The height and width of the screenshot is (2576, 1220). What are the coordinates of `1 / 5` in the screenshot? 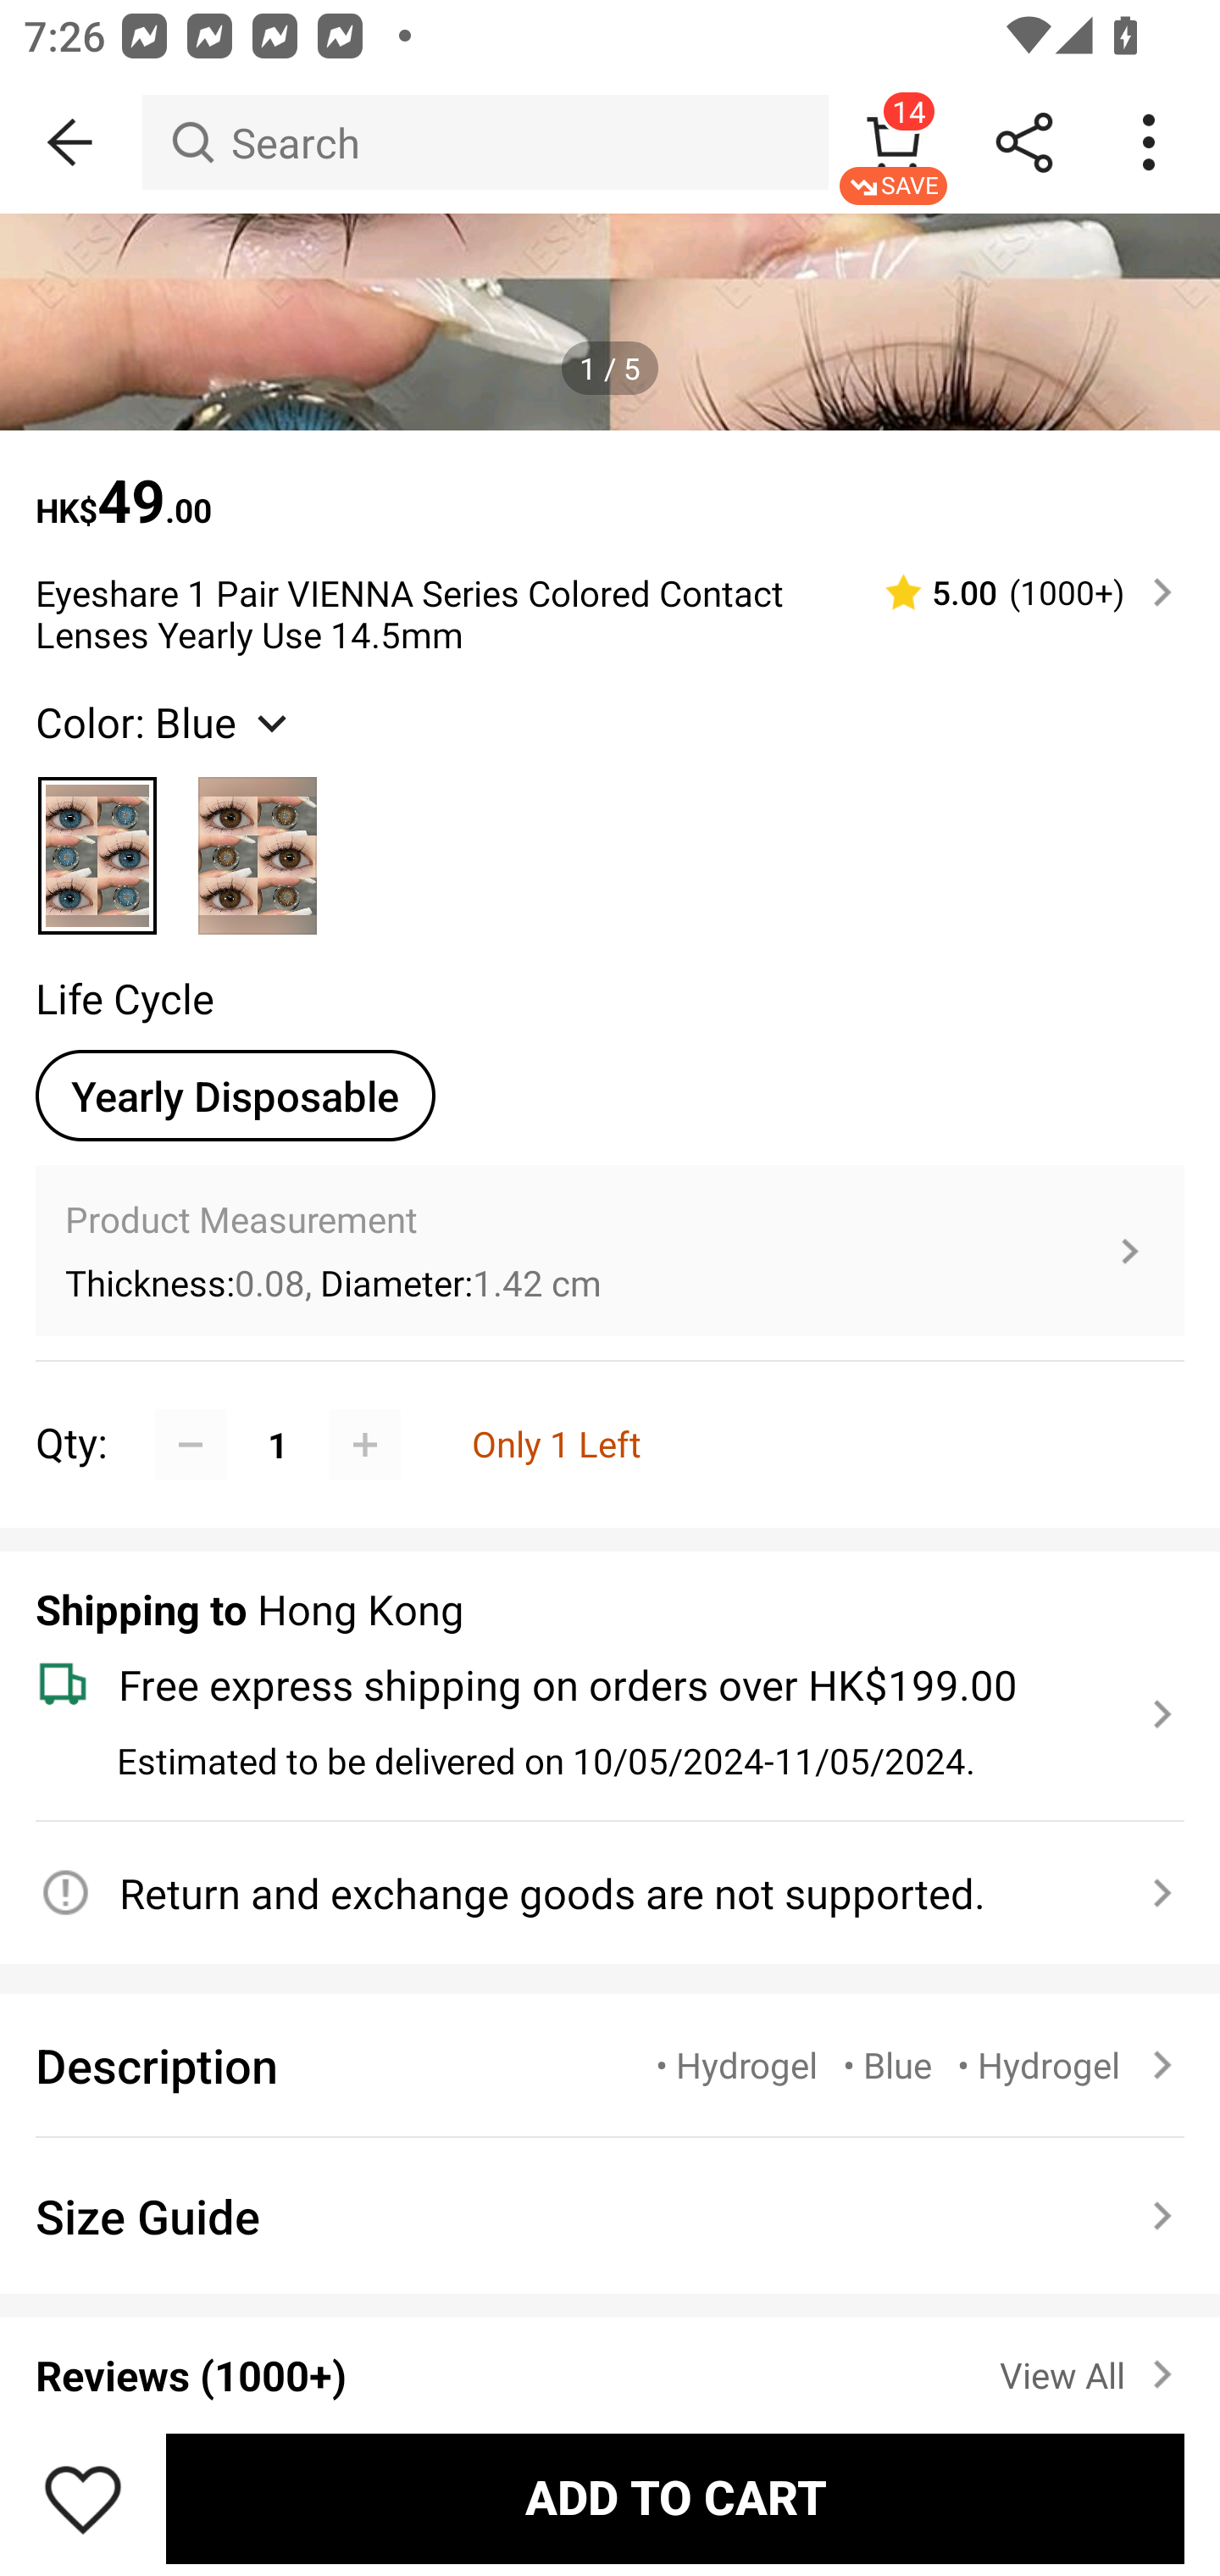 It's located at (610, 368).